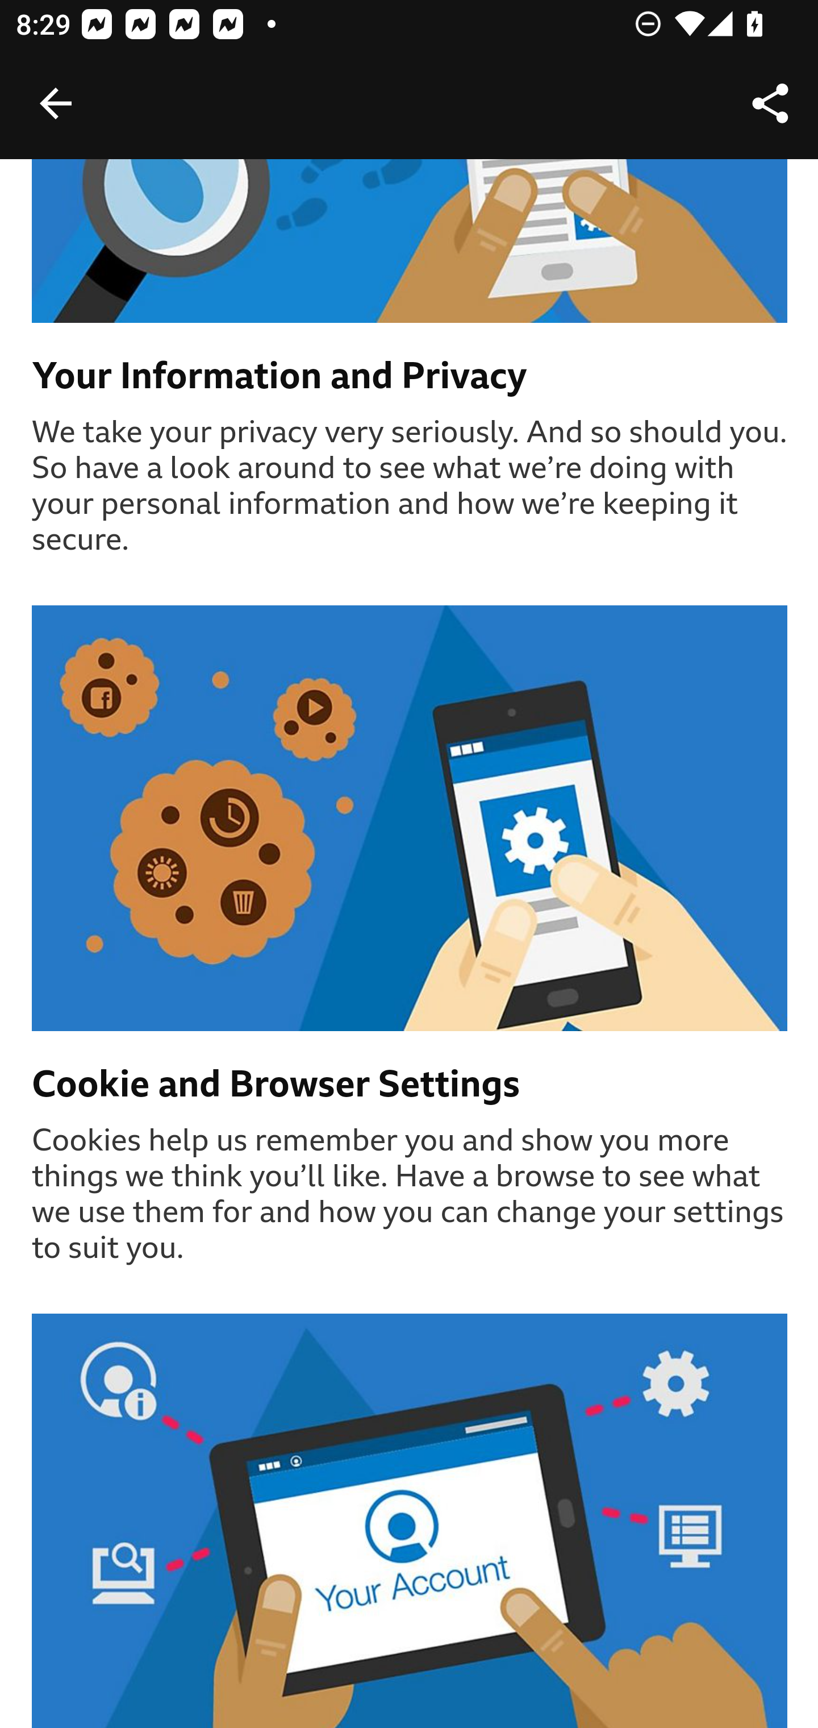 This screenshot has width=818, height=1728. I want to click on Share, so click(770, 103).